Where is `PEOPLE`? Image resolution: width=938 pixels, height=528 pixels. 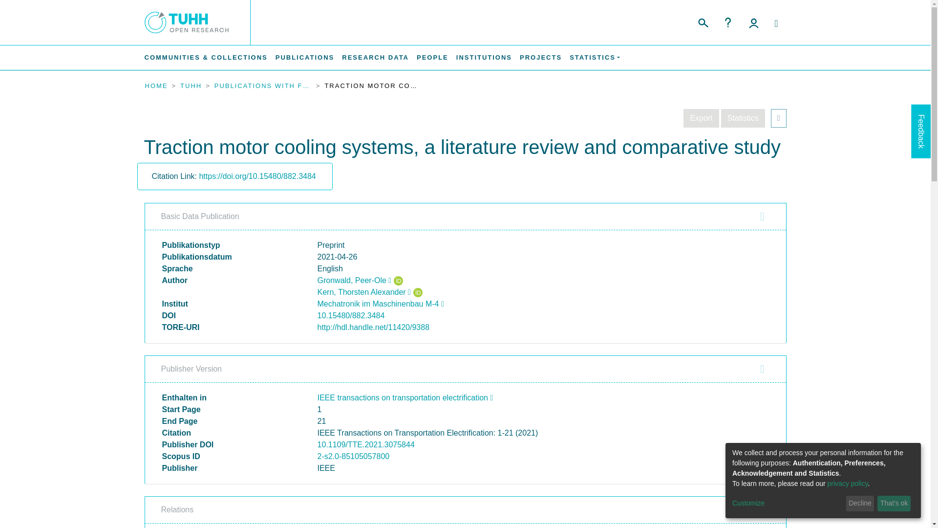
PEOPLE is located at coordinates (432, 57).